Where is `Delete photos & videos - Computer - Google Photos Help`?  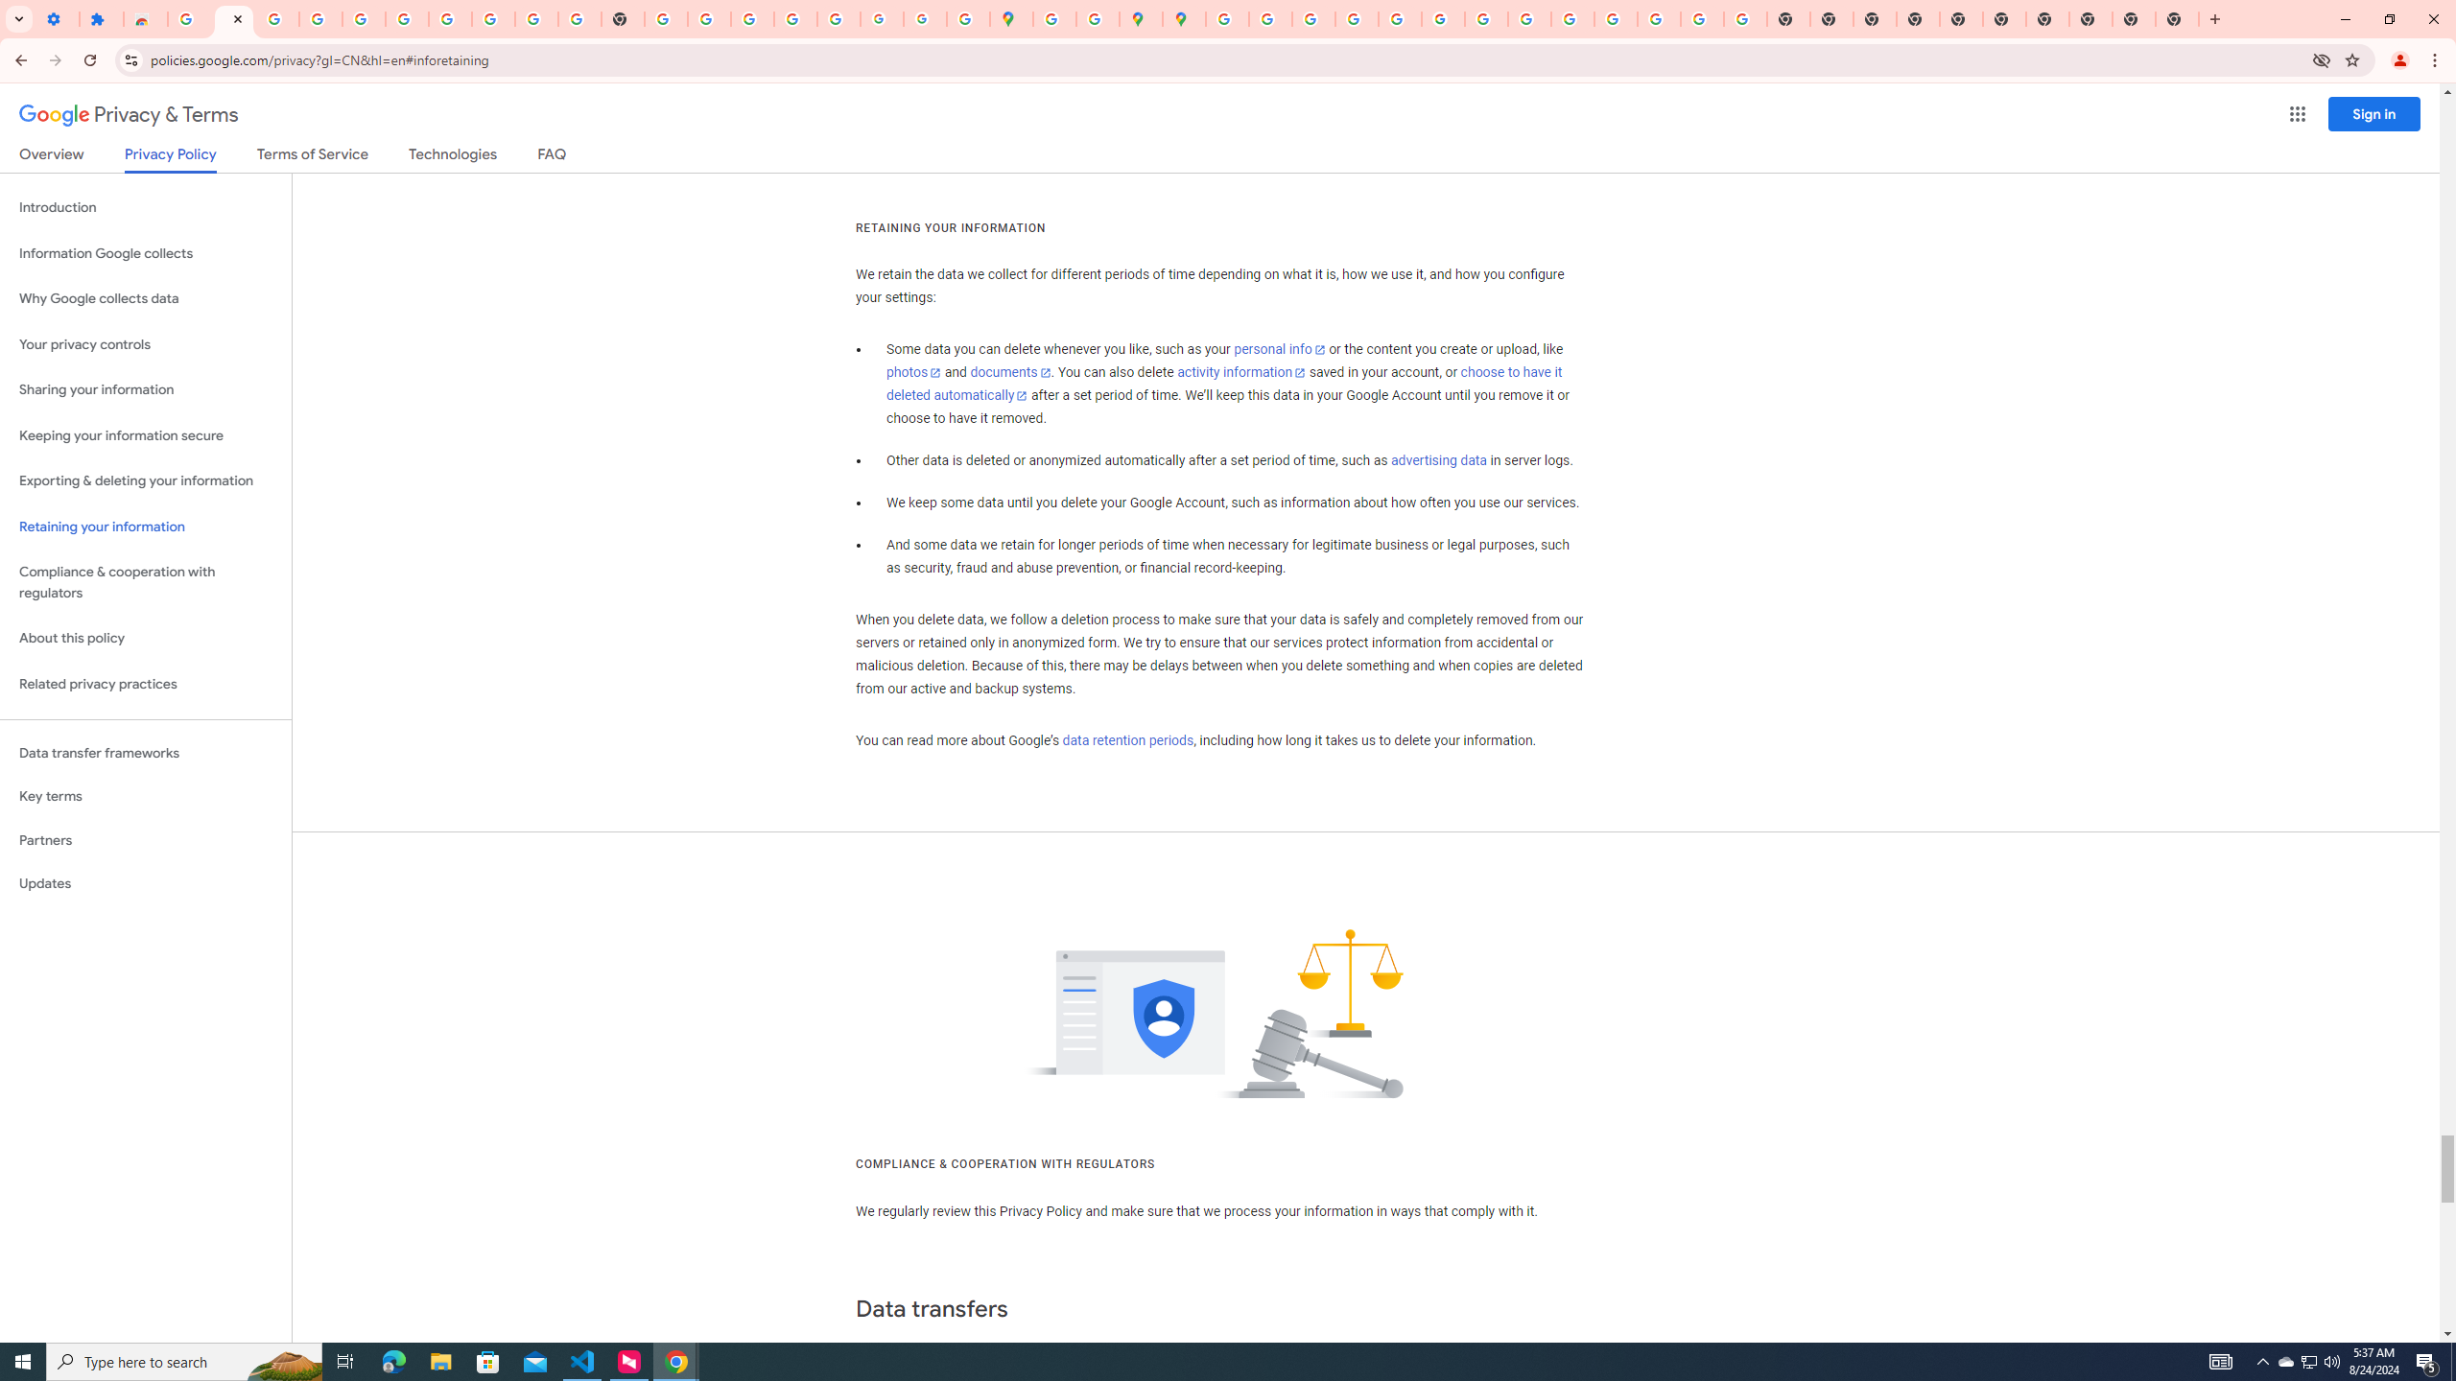 Delete photos & videos - Computer - Google Photos Help is located at coordinates (277, 19).